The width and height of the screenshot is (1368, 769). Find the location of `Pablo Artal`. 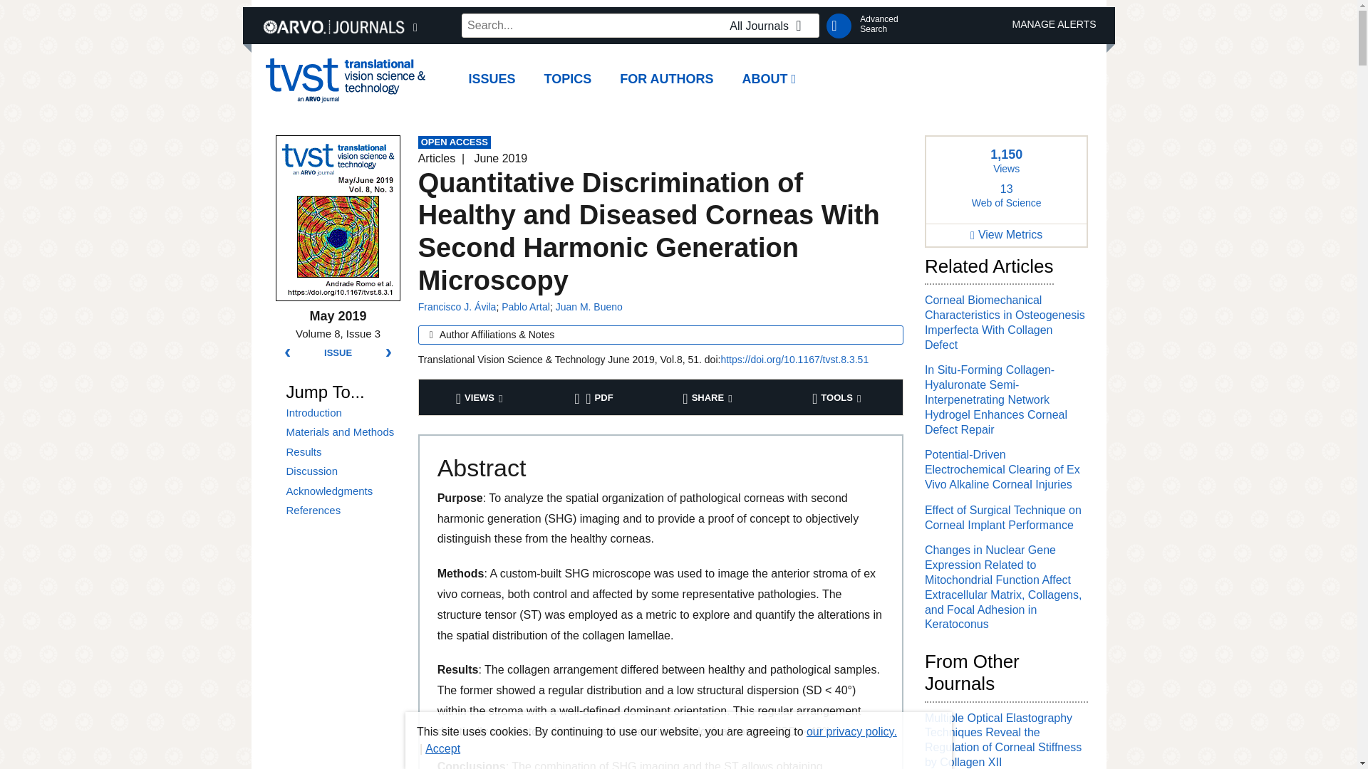

Pablo Artal is located at coordinates (568, 80).